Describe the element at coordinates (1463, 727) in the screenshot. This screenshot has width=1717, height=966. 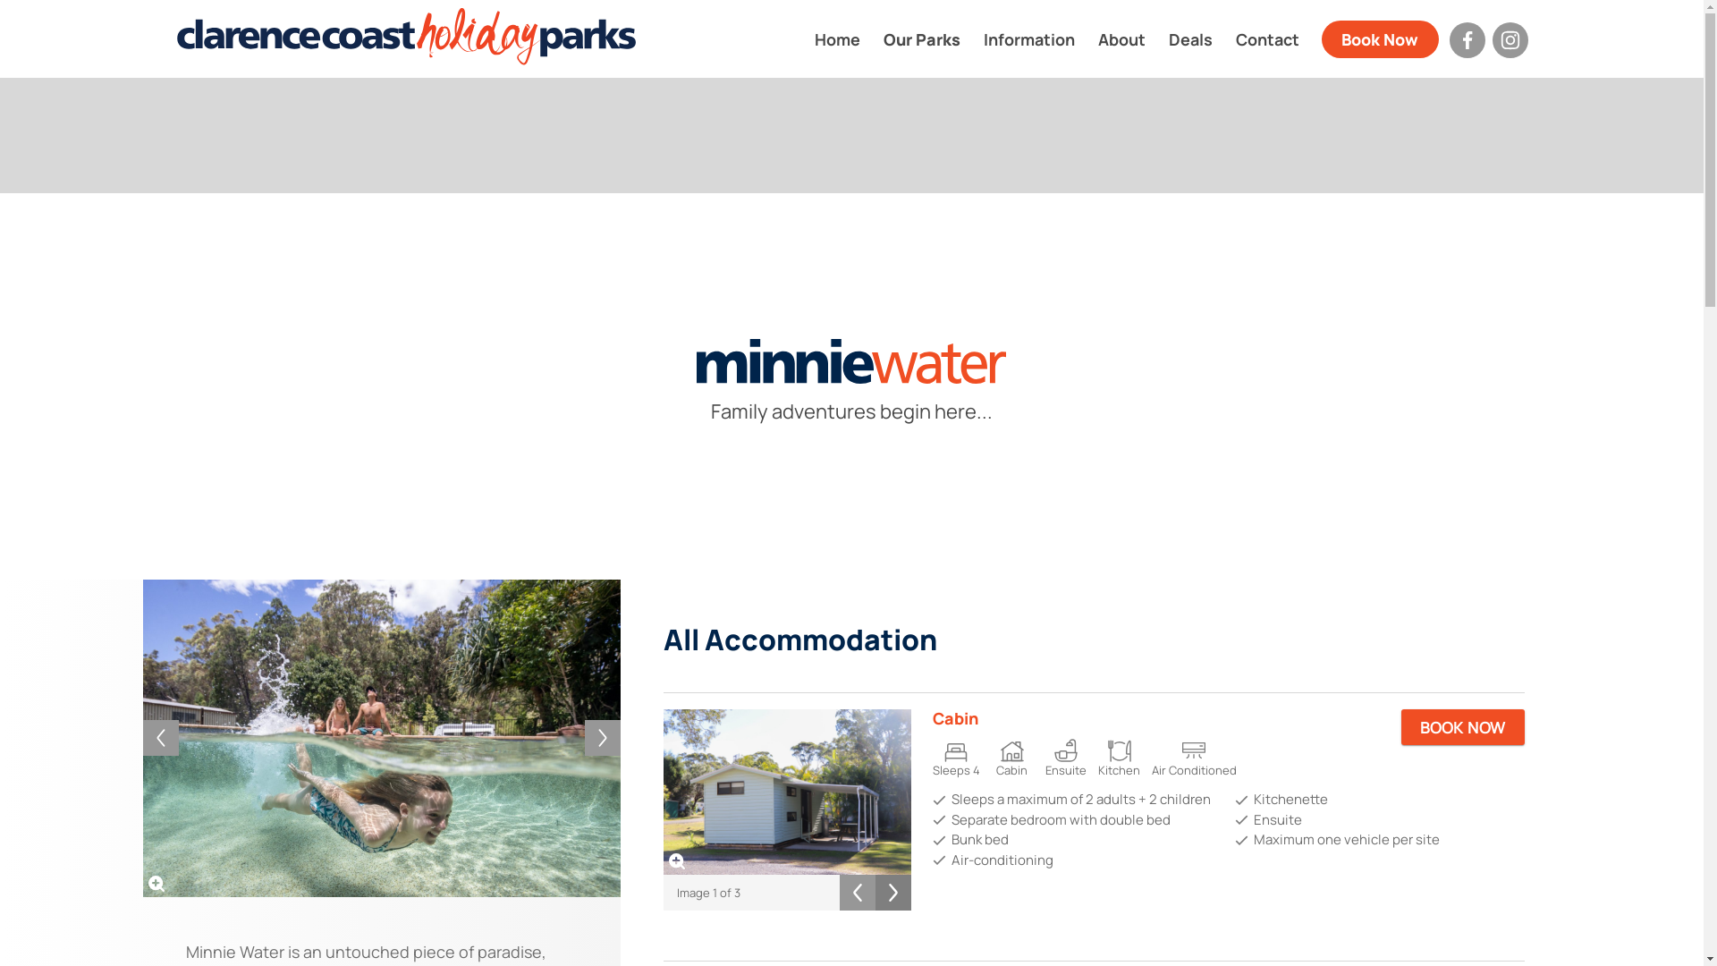
I see `BOOK NOW` at that location.